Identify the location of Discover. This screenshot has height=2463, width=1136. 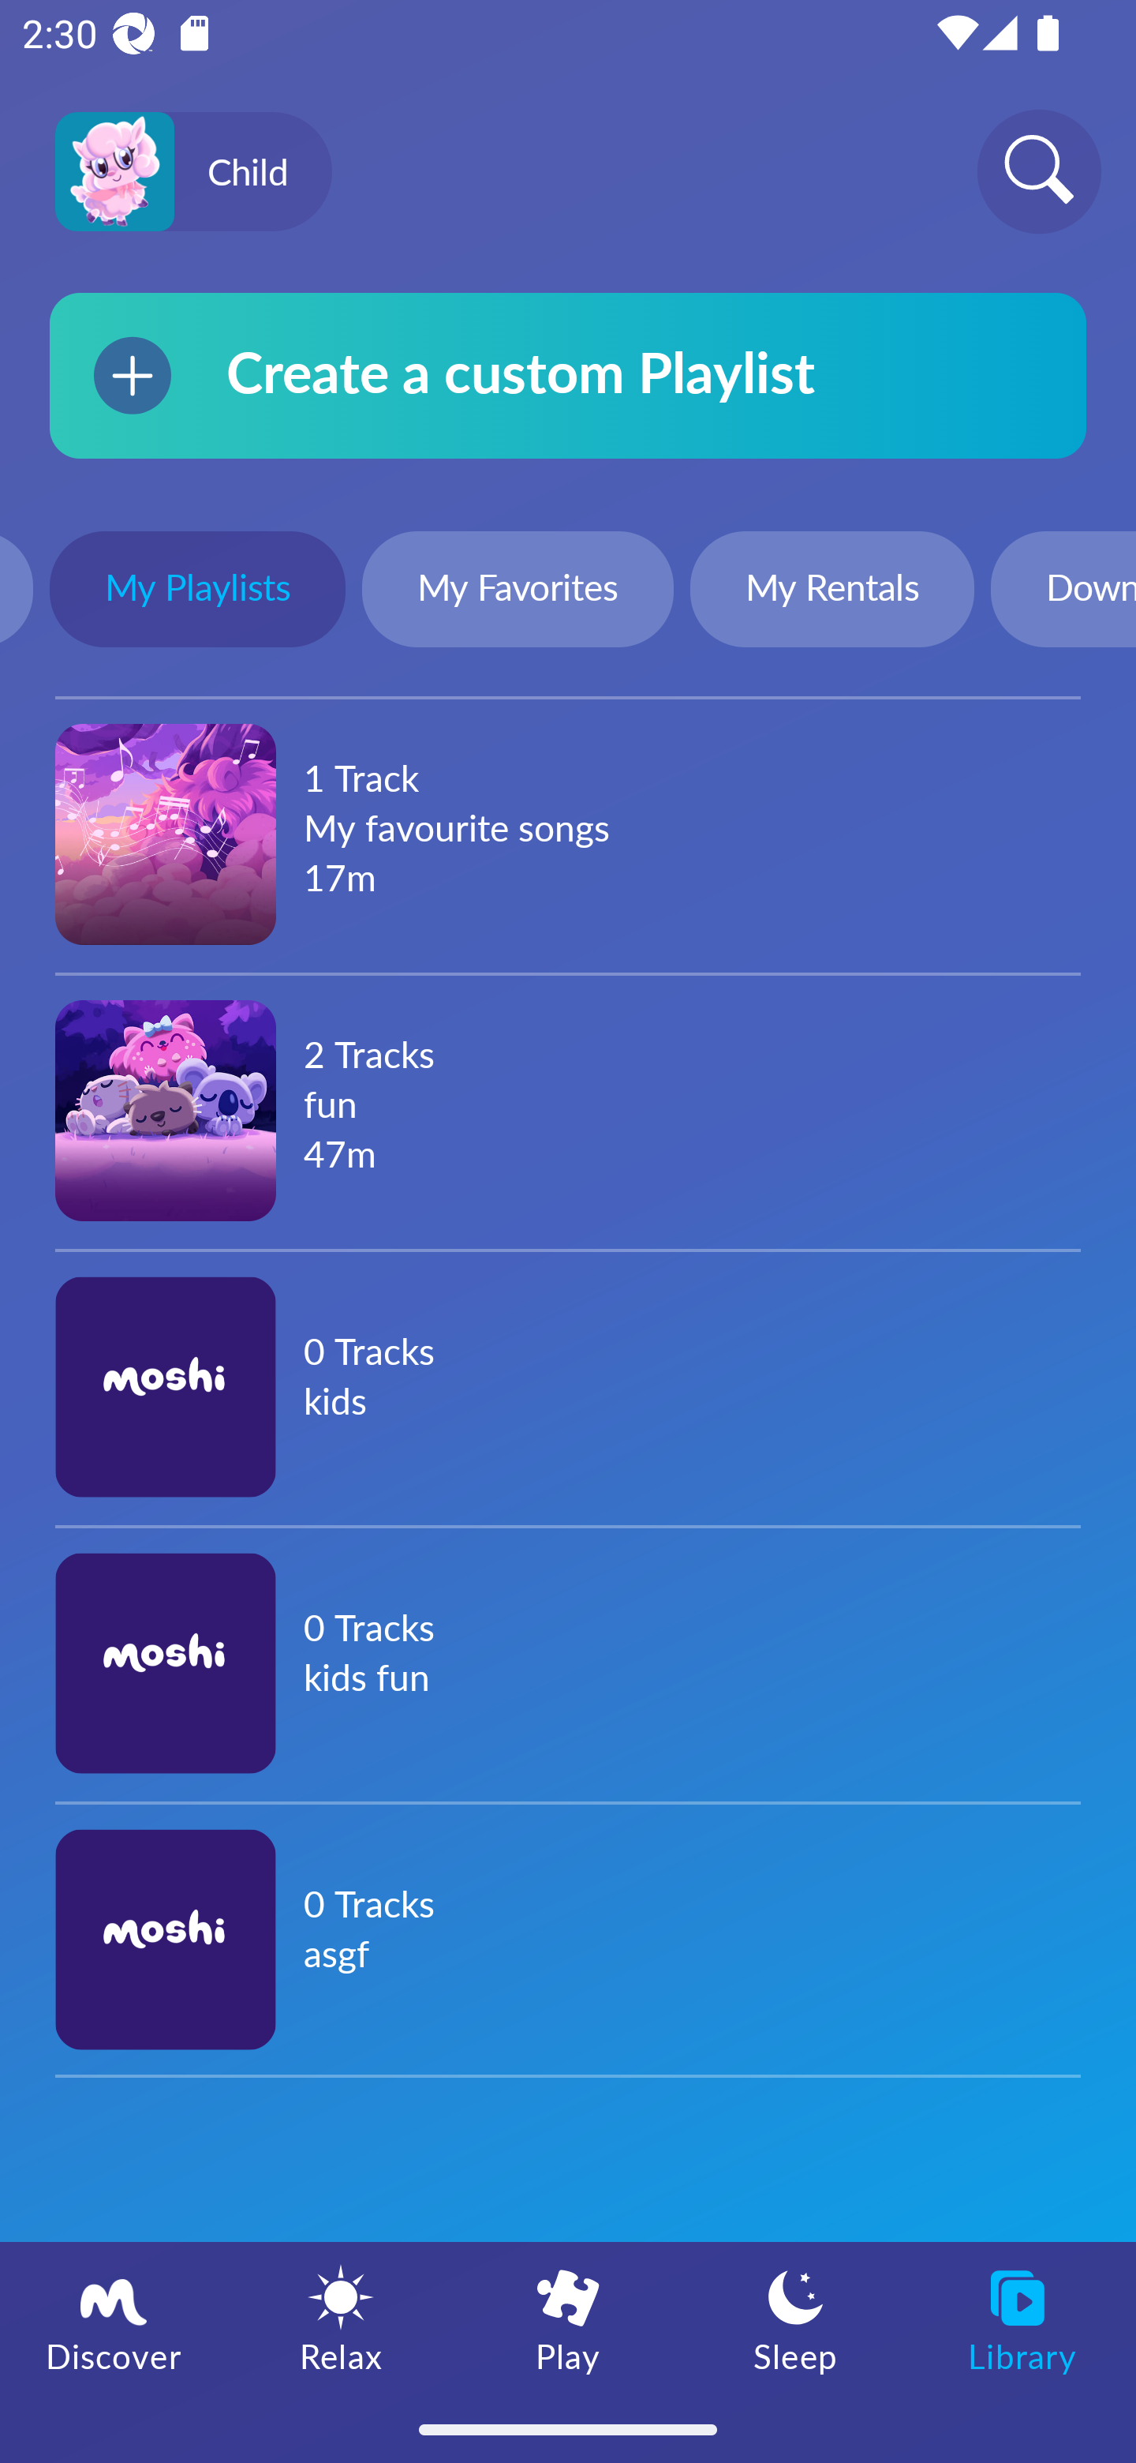
(114, 2319).